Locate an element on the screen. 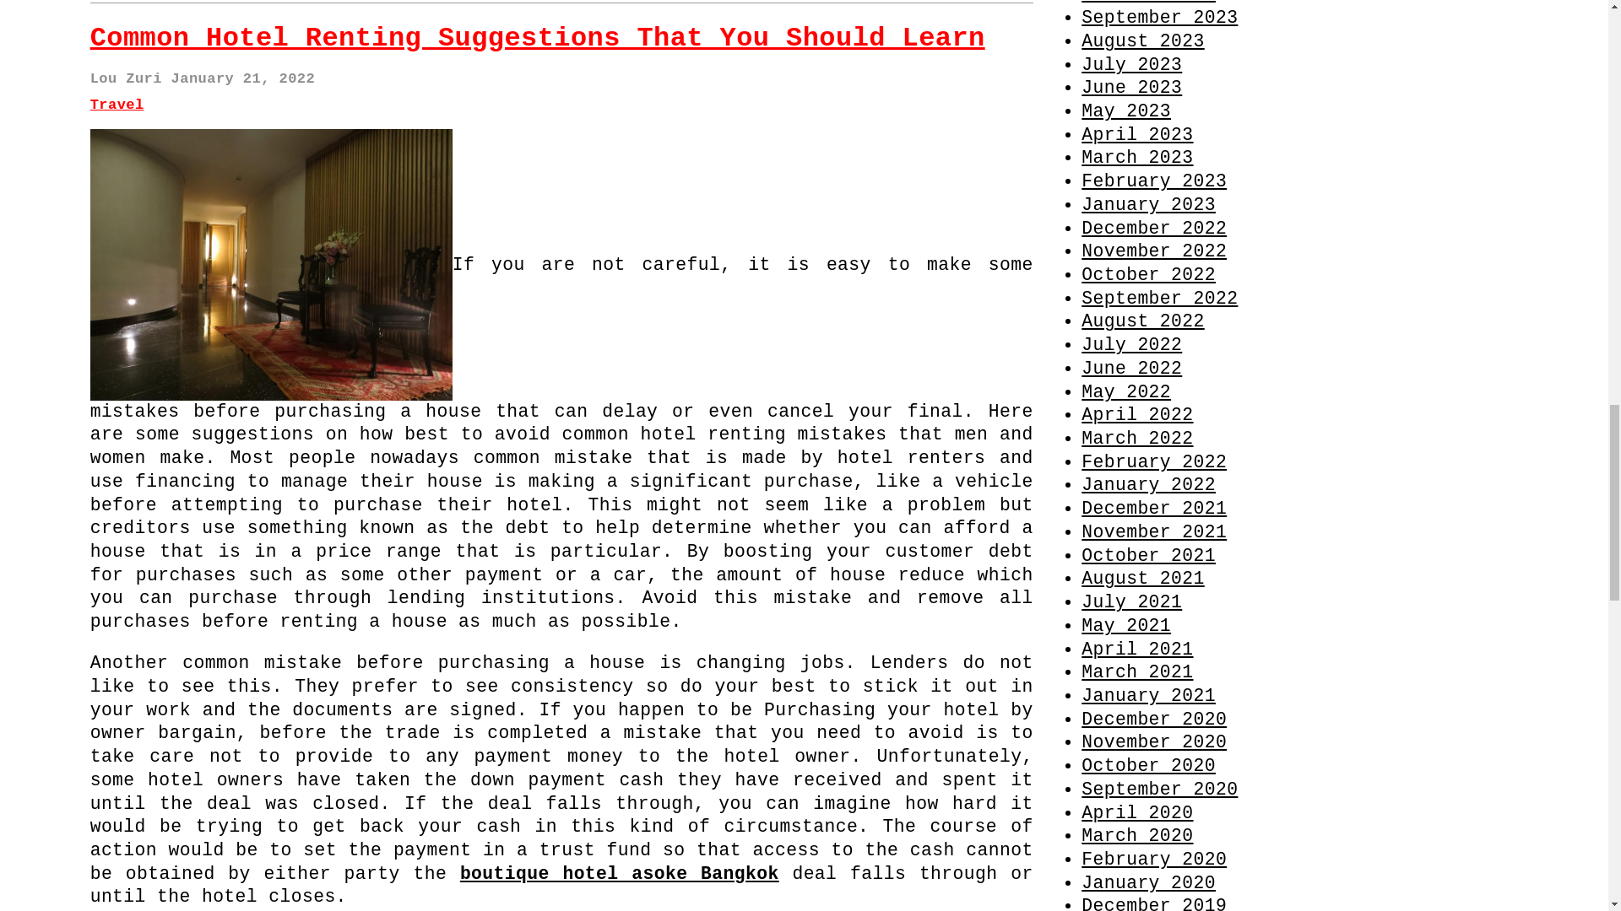 The width and height of the screenshot is (1621, 911). September 2022 is located at coordinates (1159, 299).